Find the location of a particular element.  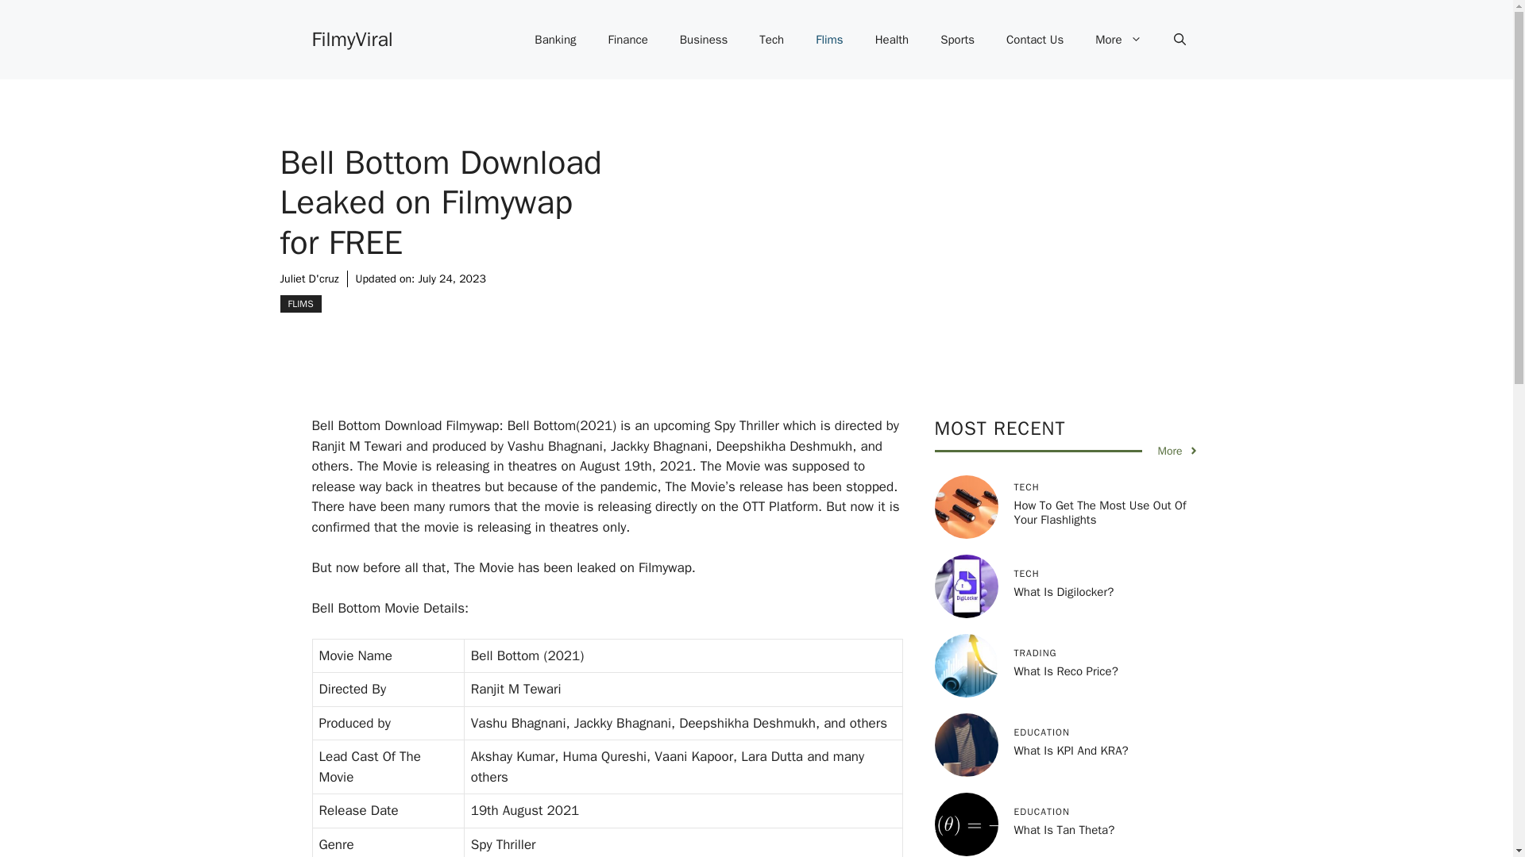

How To Get The Most Use Out Of Your Flashlights is located at coordinates (1099, 513).